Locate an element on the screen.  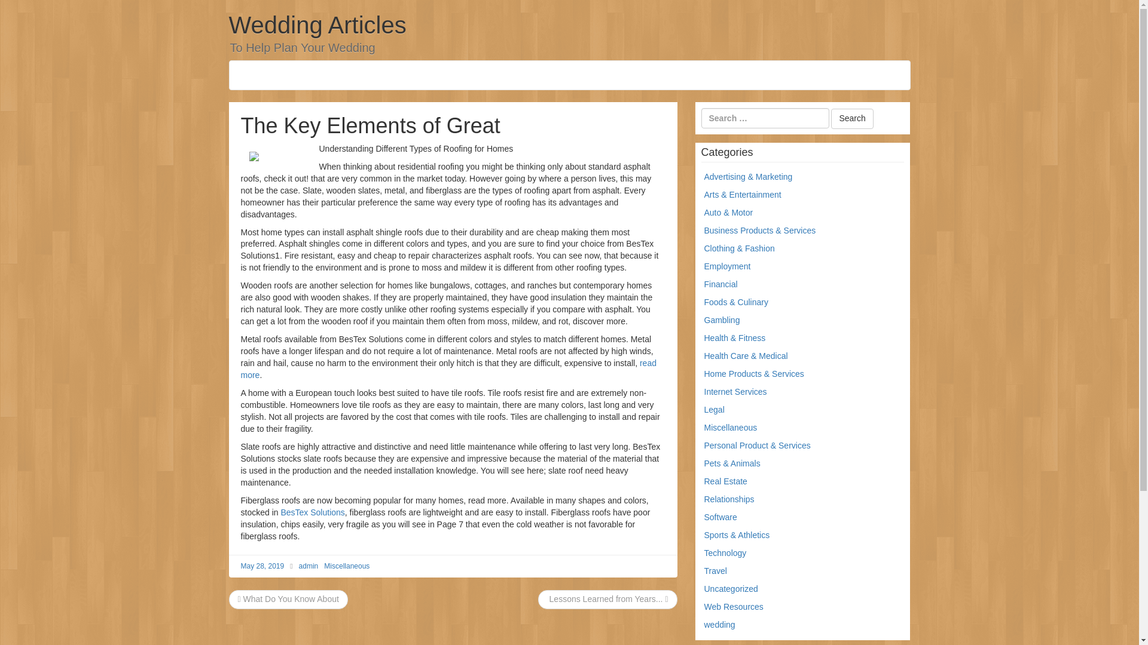
Legal is located at coordinates (714, 410).